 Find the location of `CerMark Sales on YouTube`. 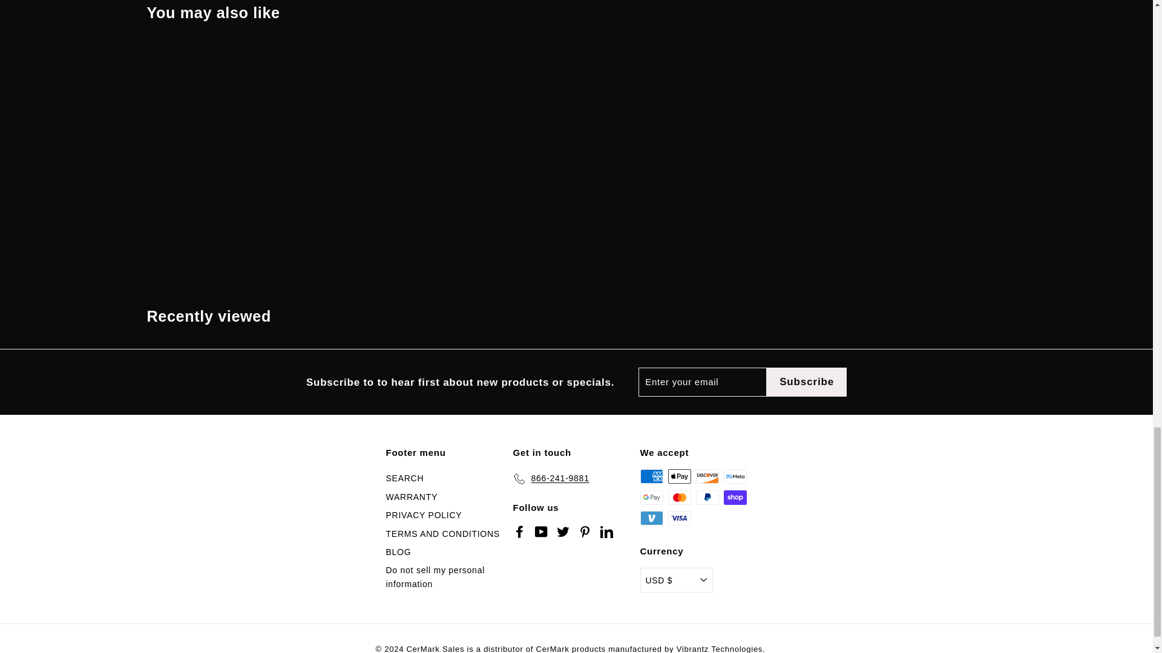

CerMark Sales on YouTube is located at coordinates (541, 531).